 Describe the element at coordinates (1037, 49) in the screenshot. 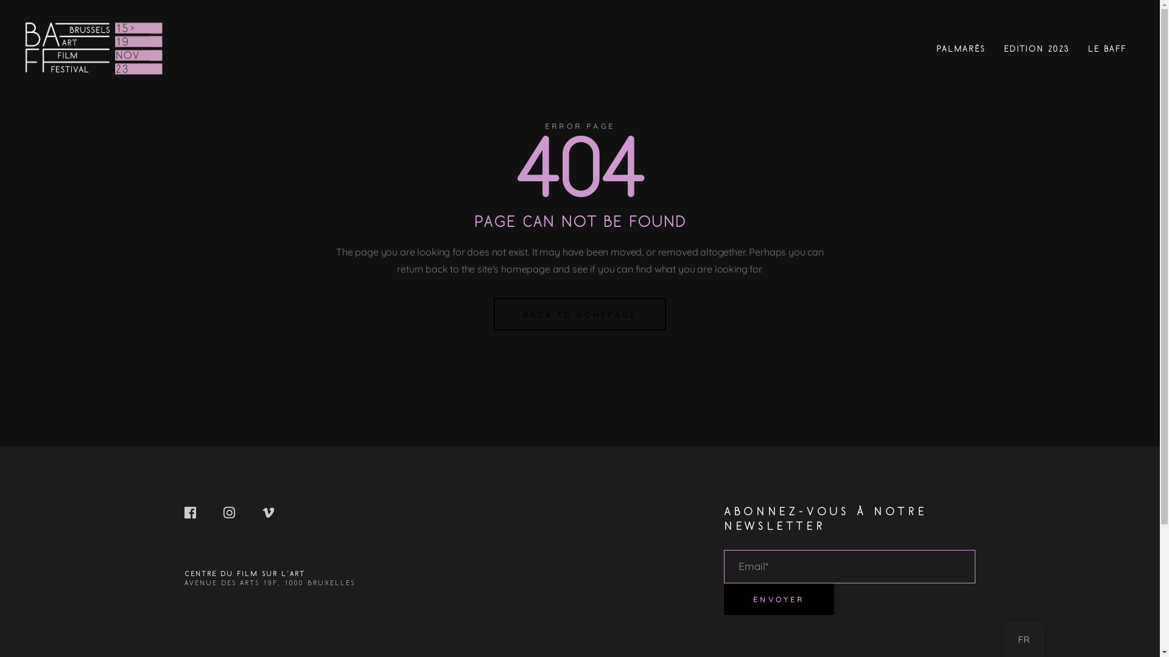

I see `EDITION 2023` at that location.